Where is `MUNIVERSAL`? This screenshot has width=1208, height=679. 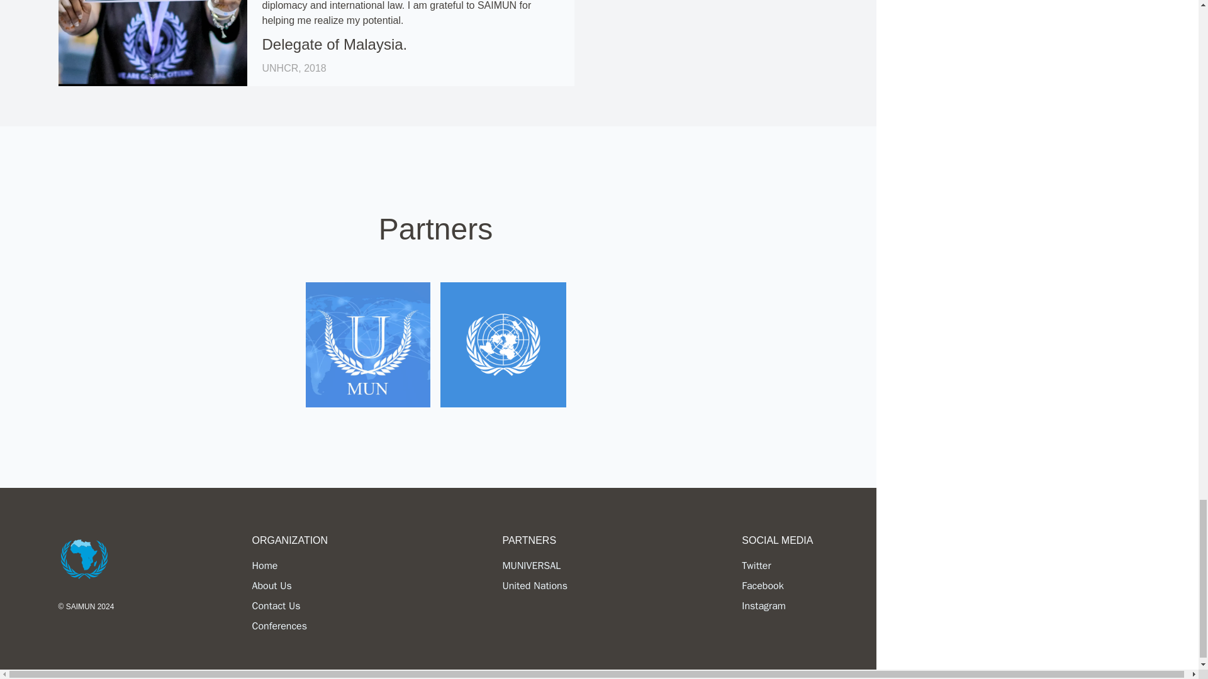
MUNIVERSAL is located at coordinates (531, 565).